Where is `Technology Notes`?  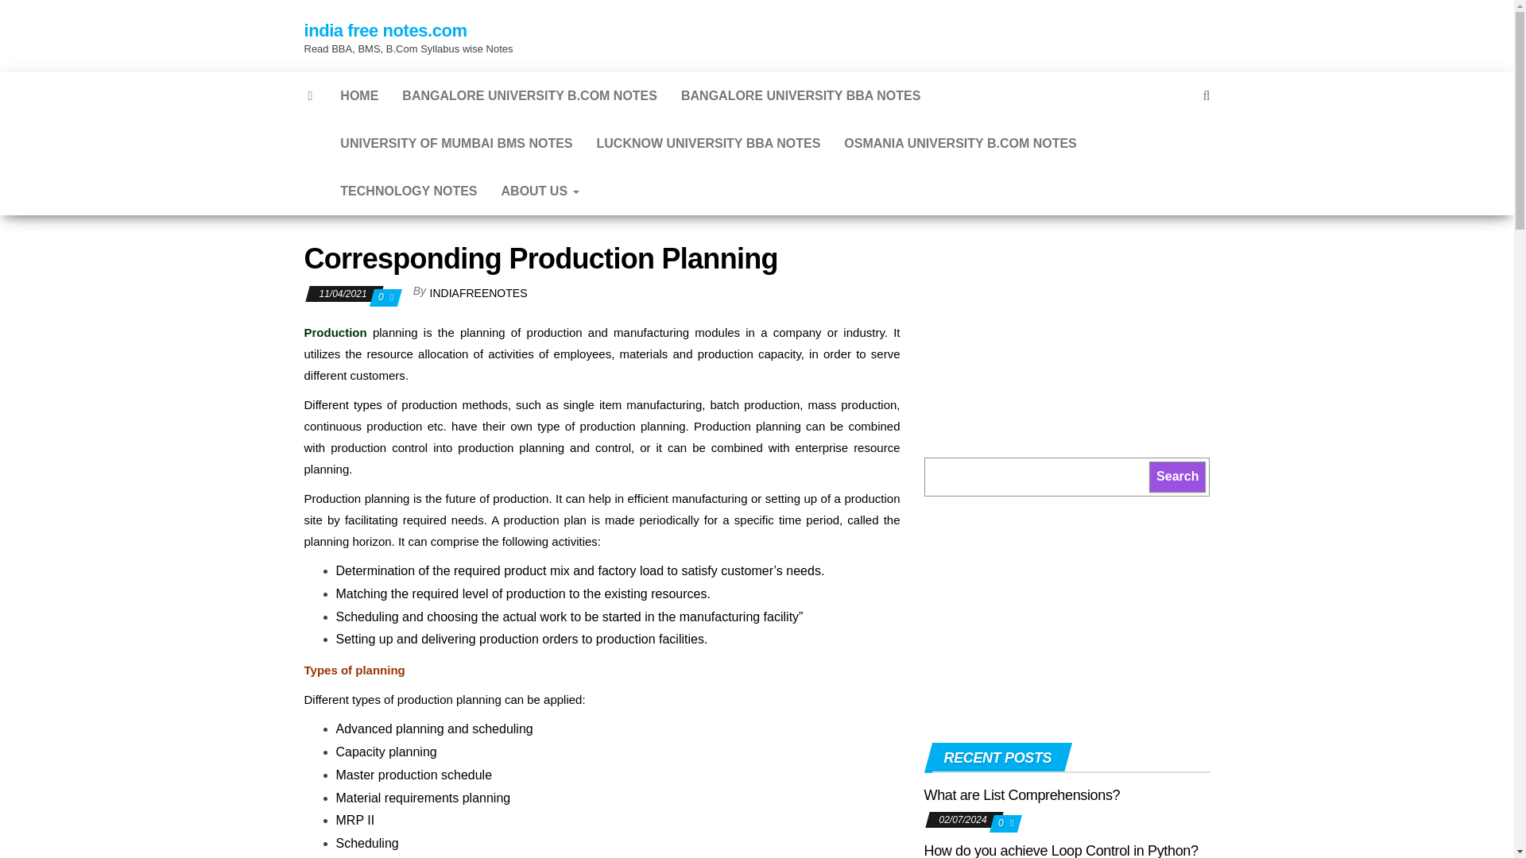 Technology Notes is located at coordinates (408, 191).